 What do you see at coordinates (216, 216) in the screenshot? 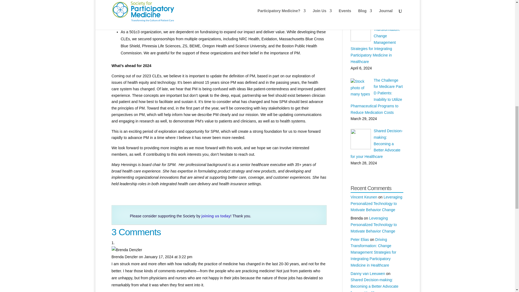
I see `joining us today` at bounding box center [216, 216].